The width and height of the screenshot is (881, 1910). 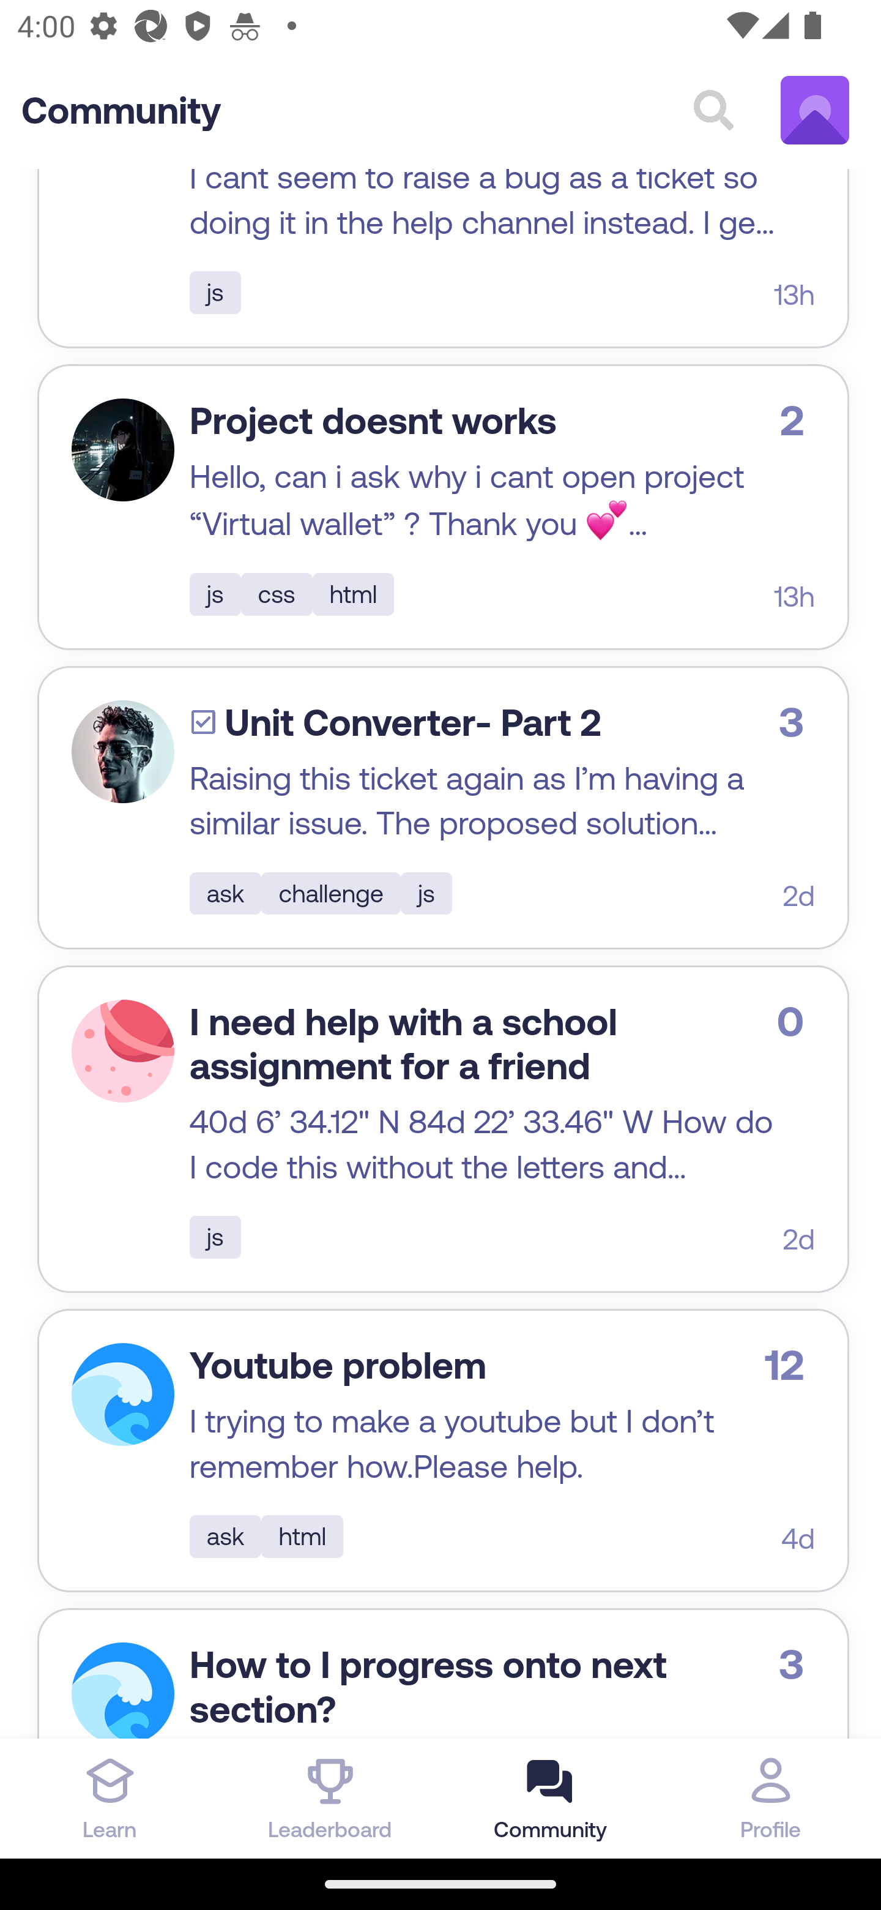 I want to click on 2d, so click(x=798, y=1239).